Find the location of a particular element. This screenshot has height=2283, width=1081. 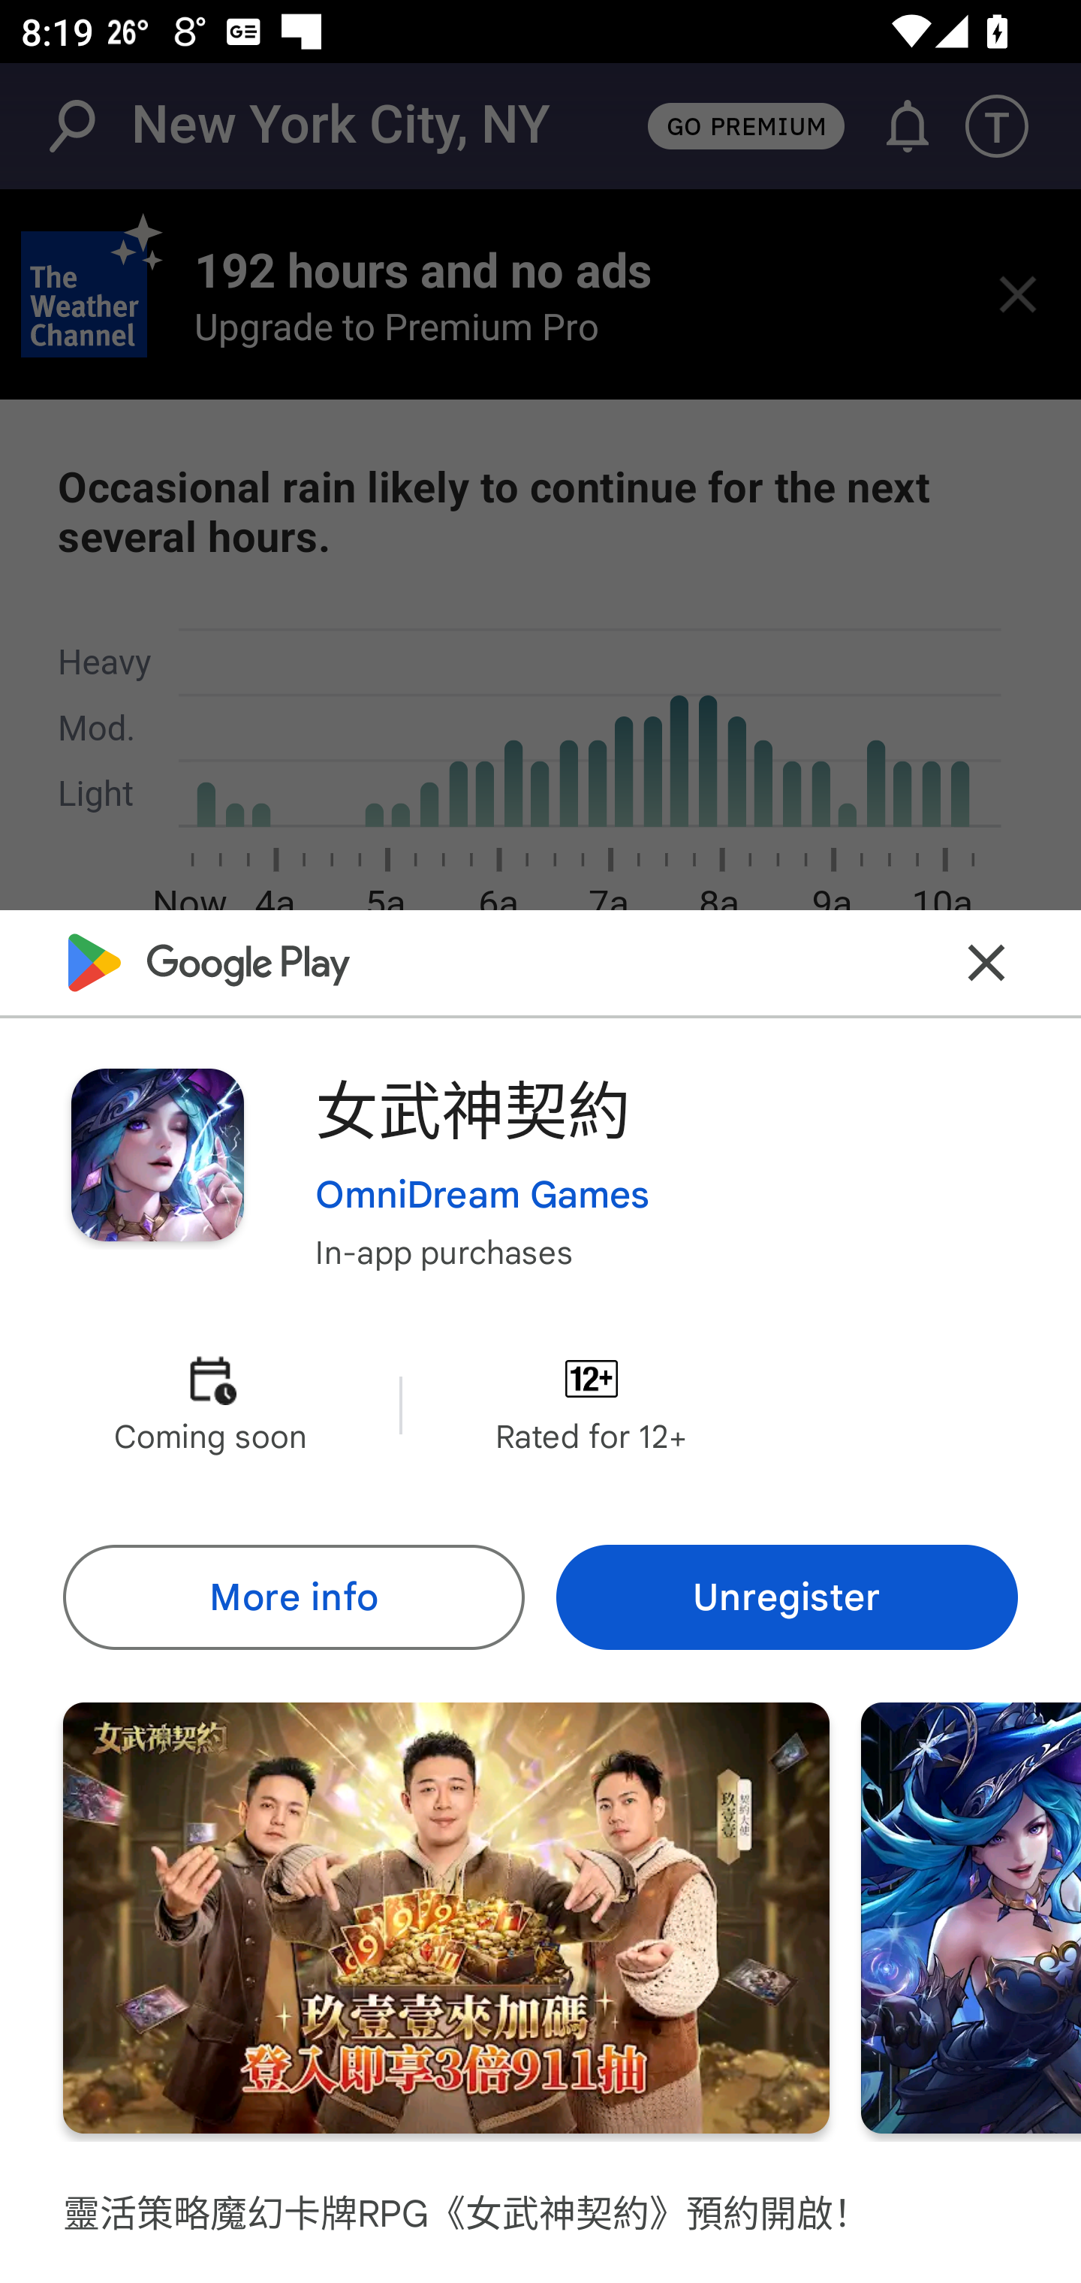

OmniDream Games is located at coordinates (482, 1195).